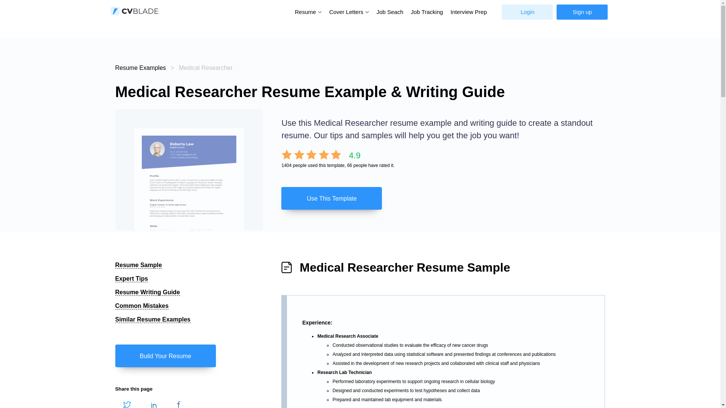  Describe the element at coordinates (427, 12) in the screenshot. I see `Job Tracking` at that location.